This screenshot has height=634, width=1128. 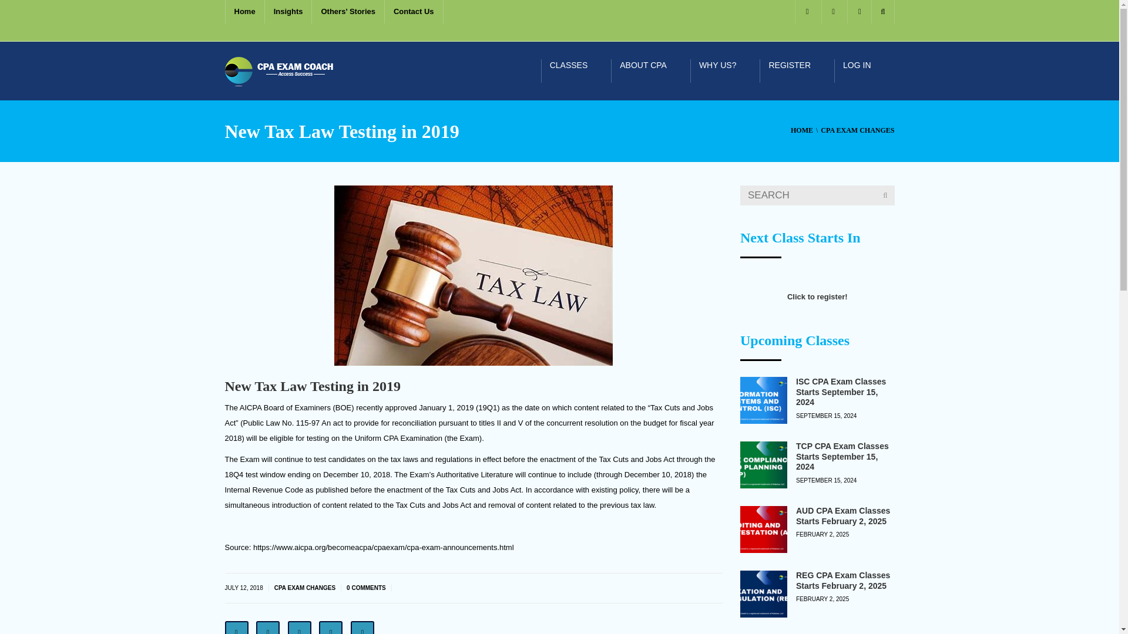 What do you see at coordinates (414, 12) in the screenshot?
I see `Contact Us` at bounding box center [414, 12].